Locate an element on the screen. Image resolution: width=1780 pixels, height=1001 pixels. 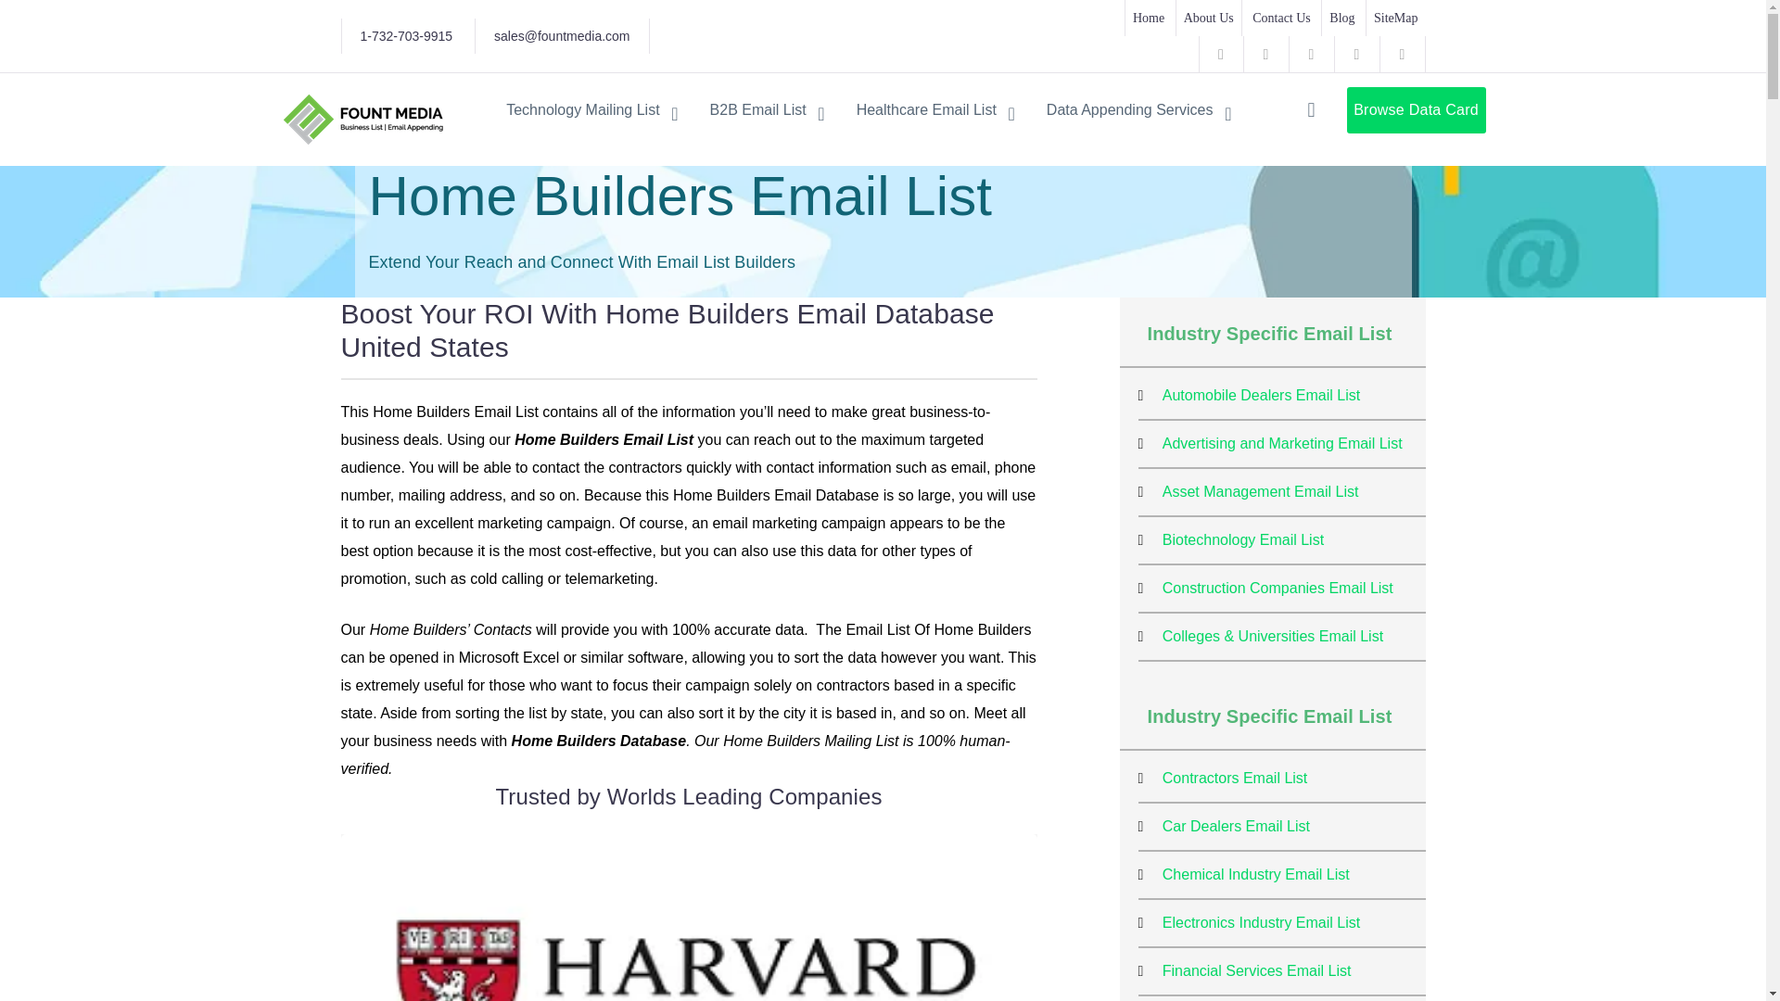
Youtube Profile is located at coordinates (1266, 54).